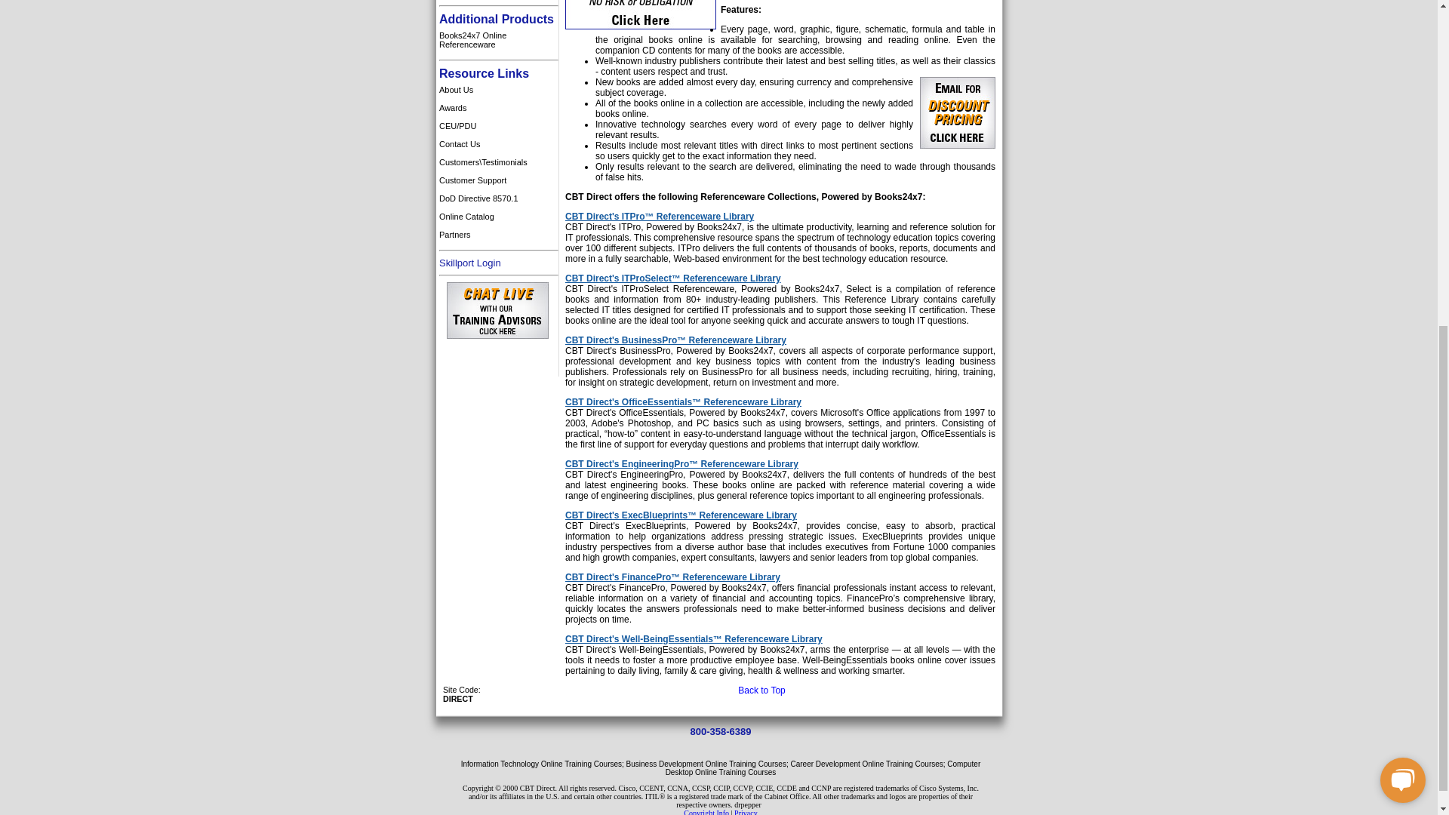 This screenshot has height=815, width=1449. Describe the element at coordinates (498, 89) in the screenshot. I see `About Us` at that location.